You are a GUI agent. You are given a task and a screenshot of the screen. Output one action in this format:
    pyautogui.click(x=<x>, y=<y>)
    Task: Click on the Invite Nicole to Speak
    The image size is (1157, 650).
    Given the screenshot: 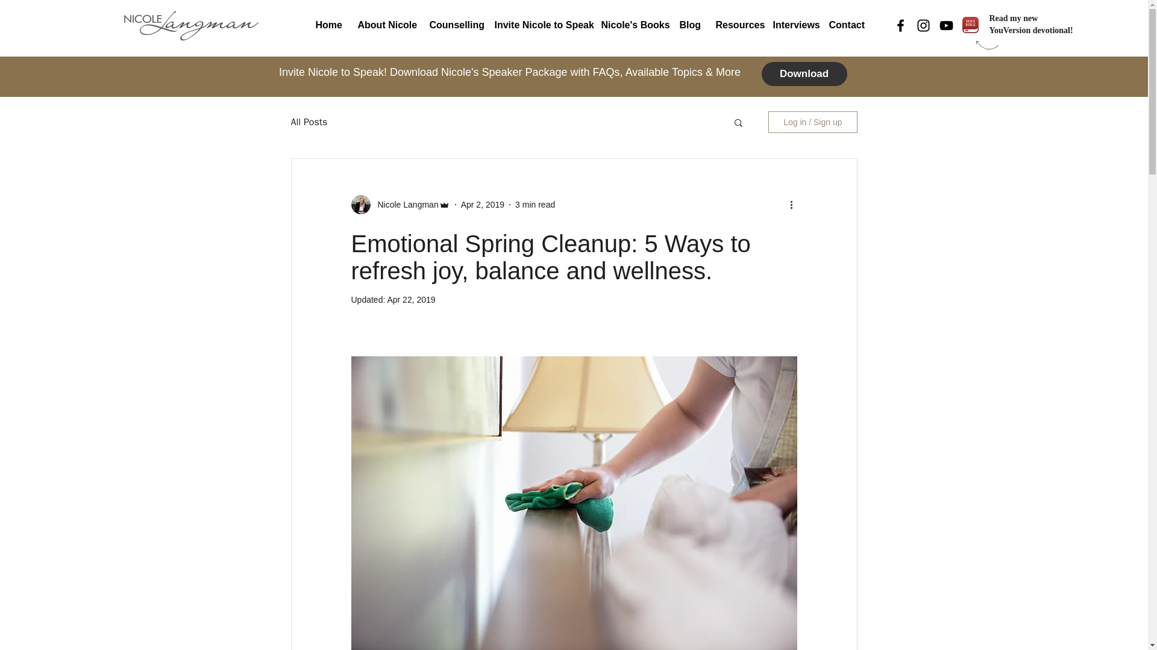 What is the action you would take?
    pyautogui.click(x=539, y=25)
    